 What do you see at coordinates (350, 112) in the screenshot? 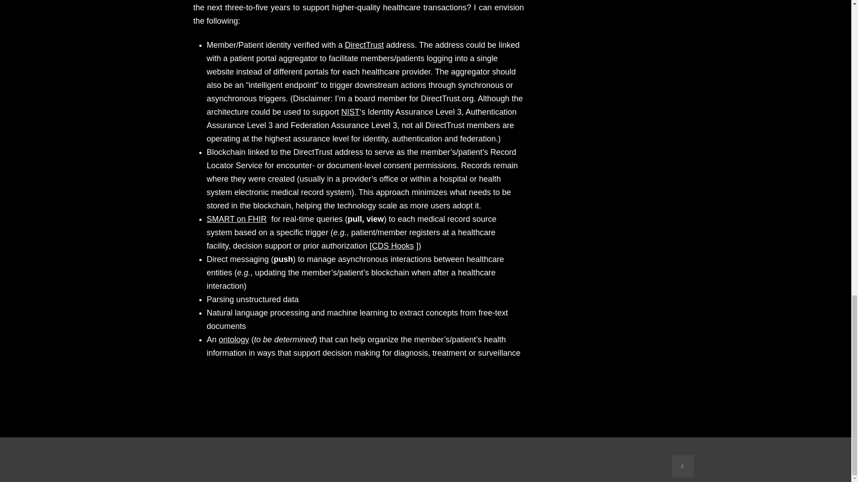
I see `NIST` at bounding box center [350, 112].